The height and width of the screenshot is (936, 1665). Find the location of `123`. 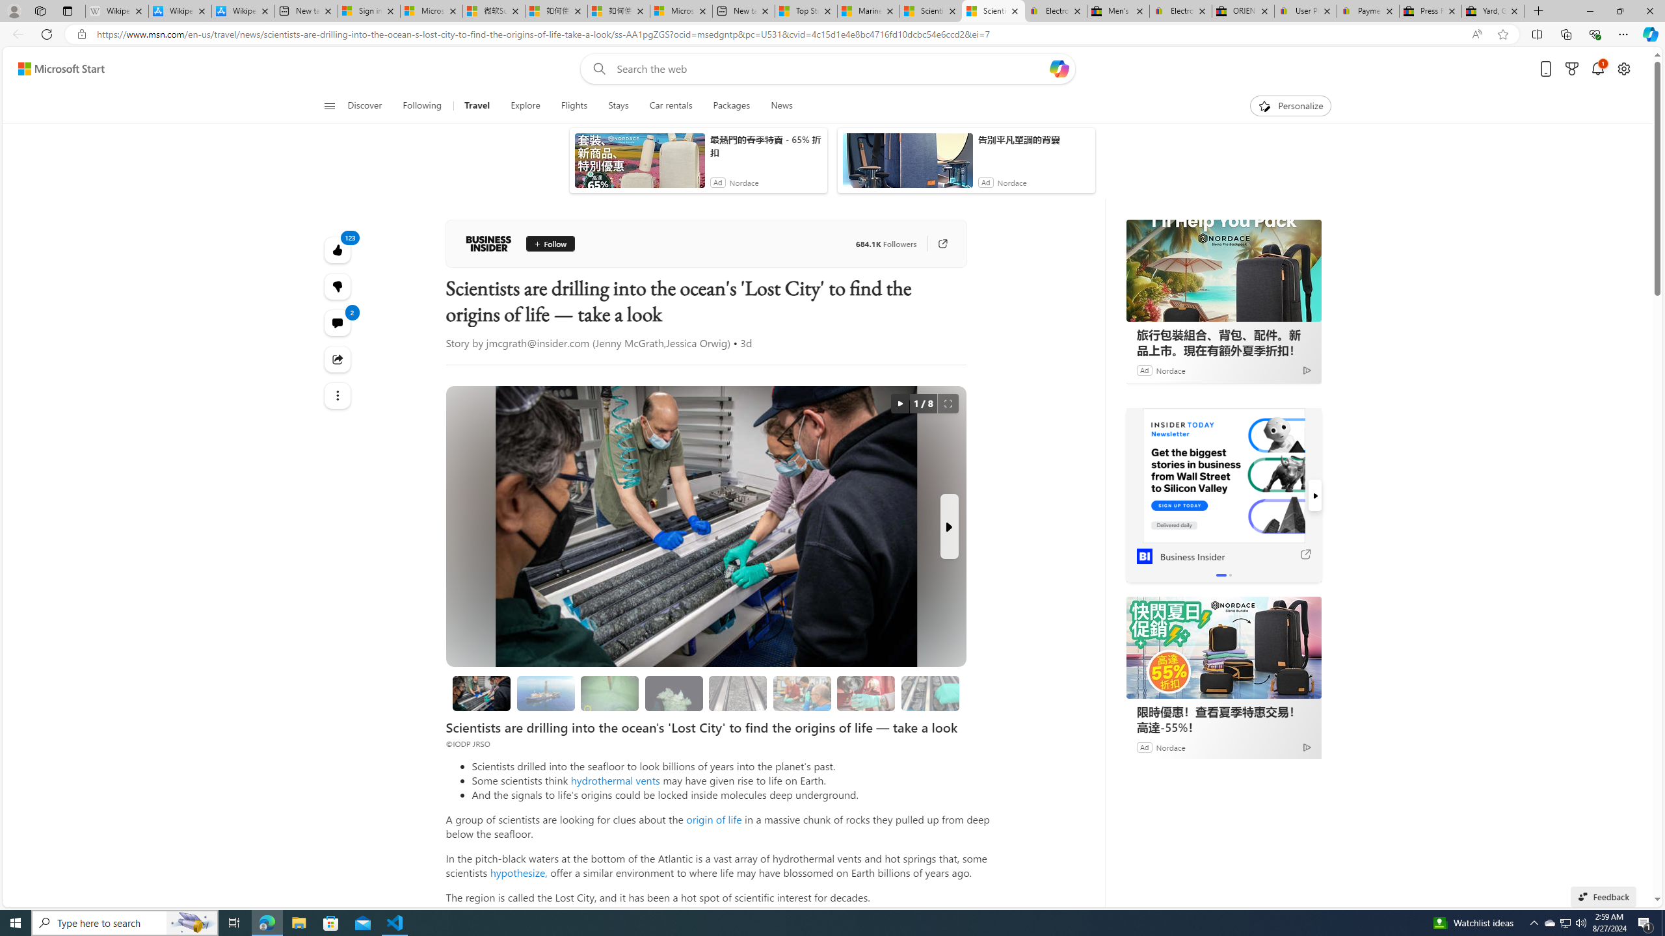

123 is located at coordinates (338, 287).